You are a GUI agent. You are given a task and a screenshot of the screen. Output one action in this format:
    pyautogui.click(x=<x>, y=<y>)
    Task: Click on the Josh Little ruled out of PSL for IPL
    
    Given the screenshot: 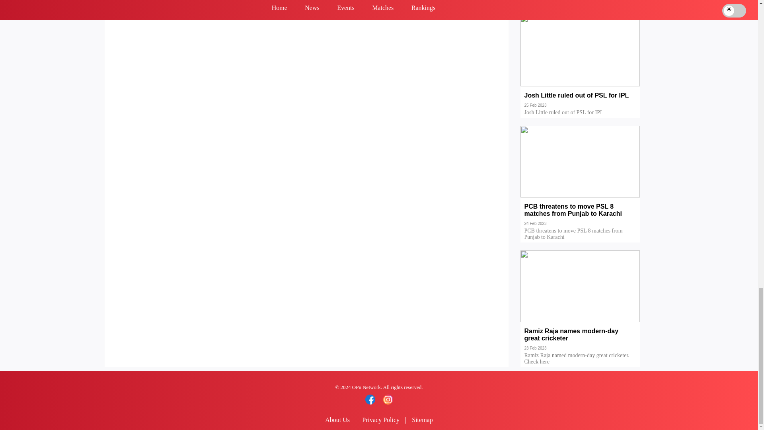 What is the action you would take?
    pyautogui.click(x=580, y=101)
    